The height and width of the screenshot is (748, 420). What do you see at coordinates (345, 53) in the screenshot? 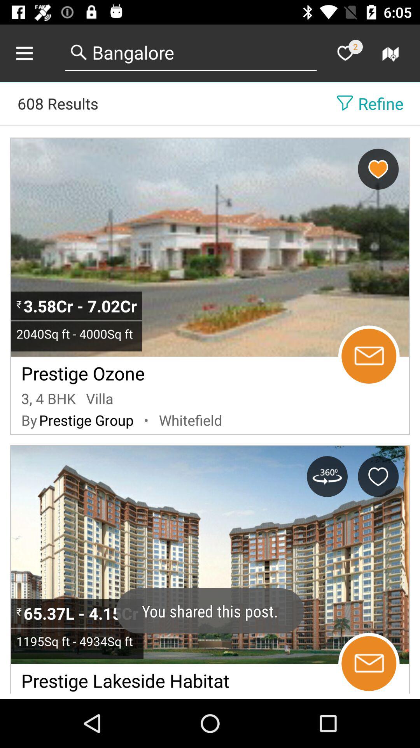
I see `like notification` at bounding box center [345, 53].